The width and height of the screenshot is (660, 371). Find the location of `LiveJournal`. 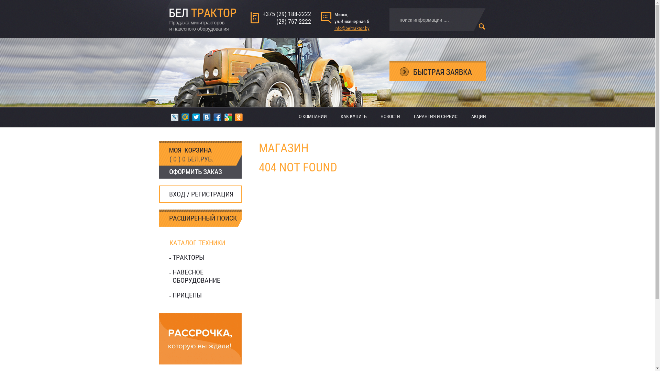

LiveJournal is located at coordinates (175, 117).